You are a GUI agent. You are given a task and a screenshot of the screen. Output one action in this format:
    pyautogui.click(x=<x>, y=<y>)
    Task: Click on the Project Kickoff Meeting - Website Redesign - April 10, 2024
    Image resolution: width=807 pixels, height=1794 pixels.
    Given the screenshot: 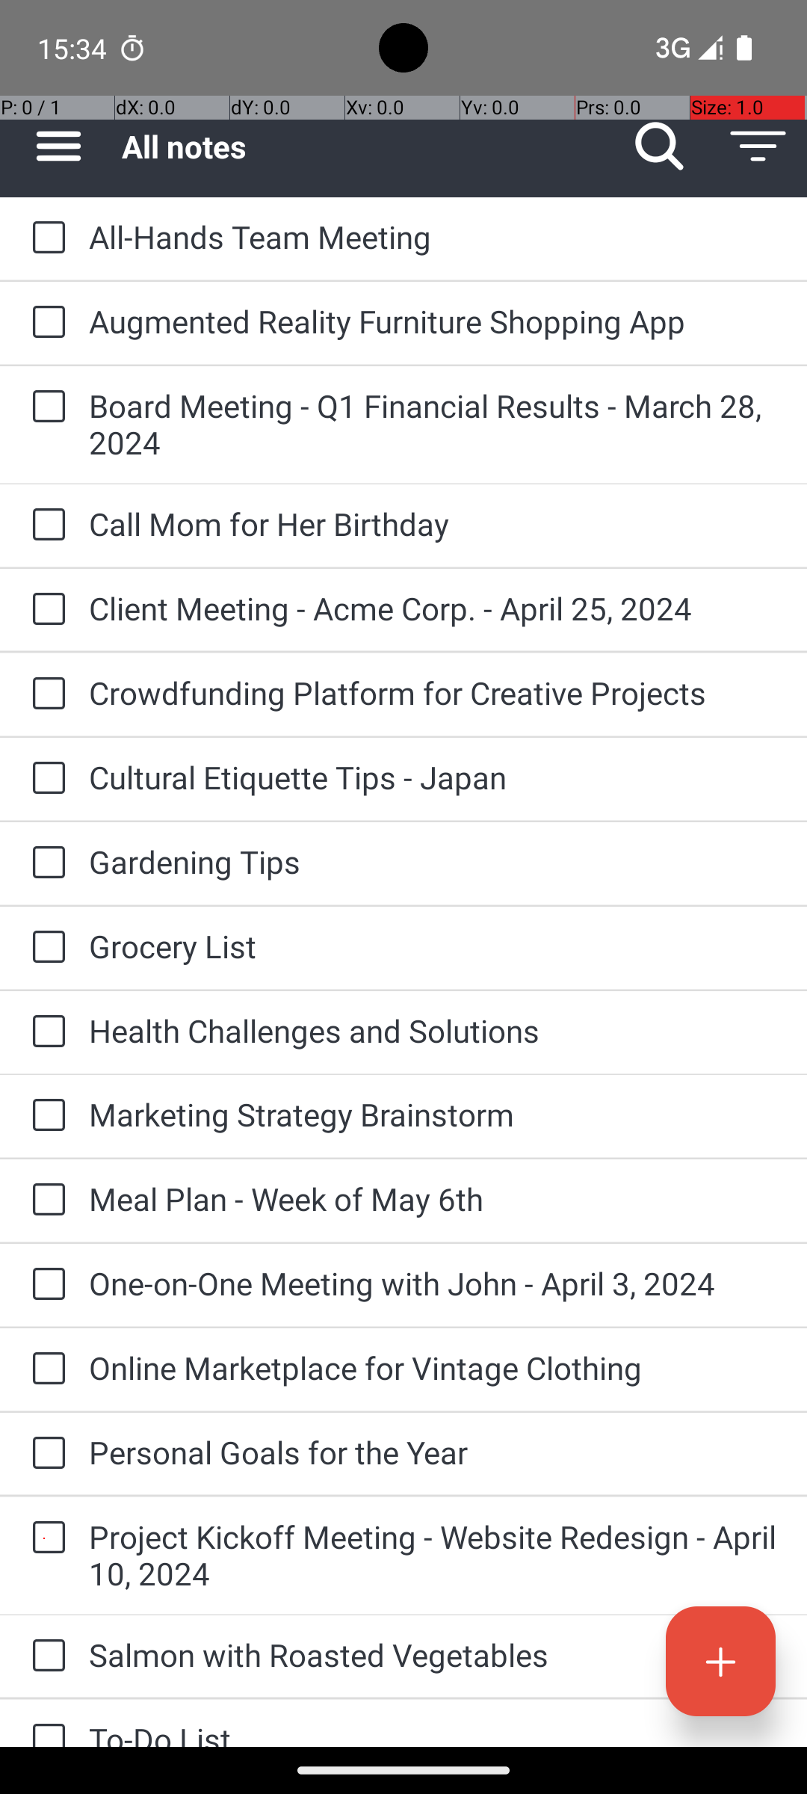 What is the action you would take?
    pyautogui.click(x=433, y=1555)
    